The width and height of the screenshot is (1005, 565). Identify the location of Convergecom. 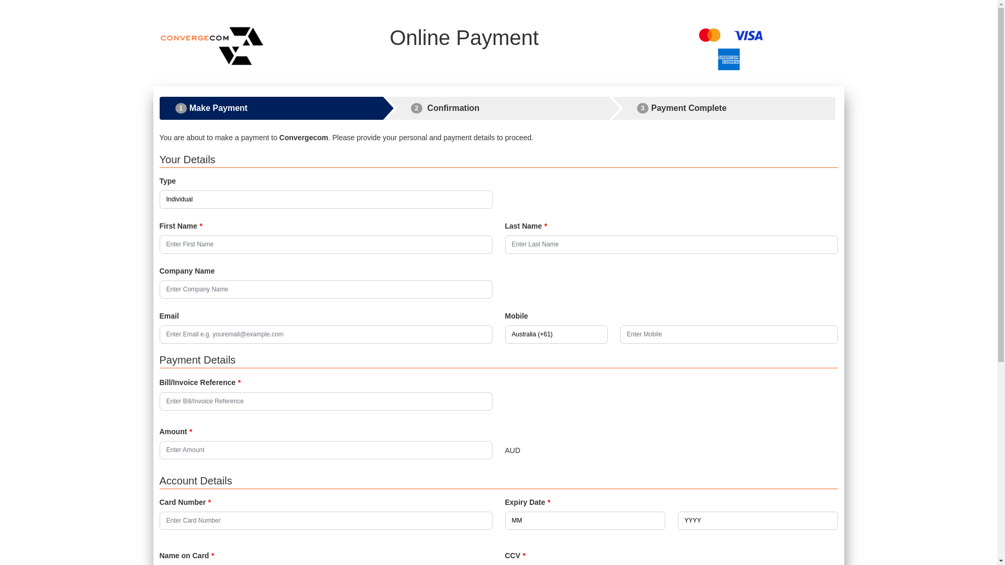
(211, 46).